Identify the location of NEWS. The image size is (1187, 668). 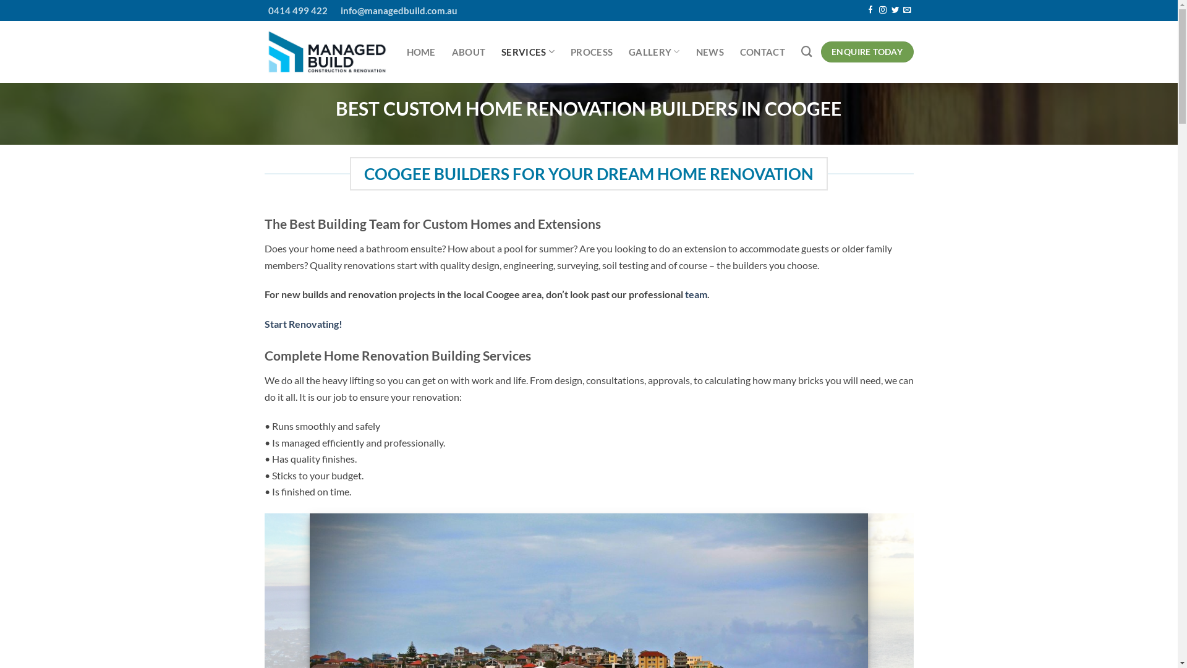
(710, 52).